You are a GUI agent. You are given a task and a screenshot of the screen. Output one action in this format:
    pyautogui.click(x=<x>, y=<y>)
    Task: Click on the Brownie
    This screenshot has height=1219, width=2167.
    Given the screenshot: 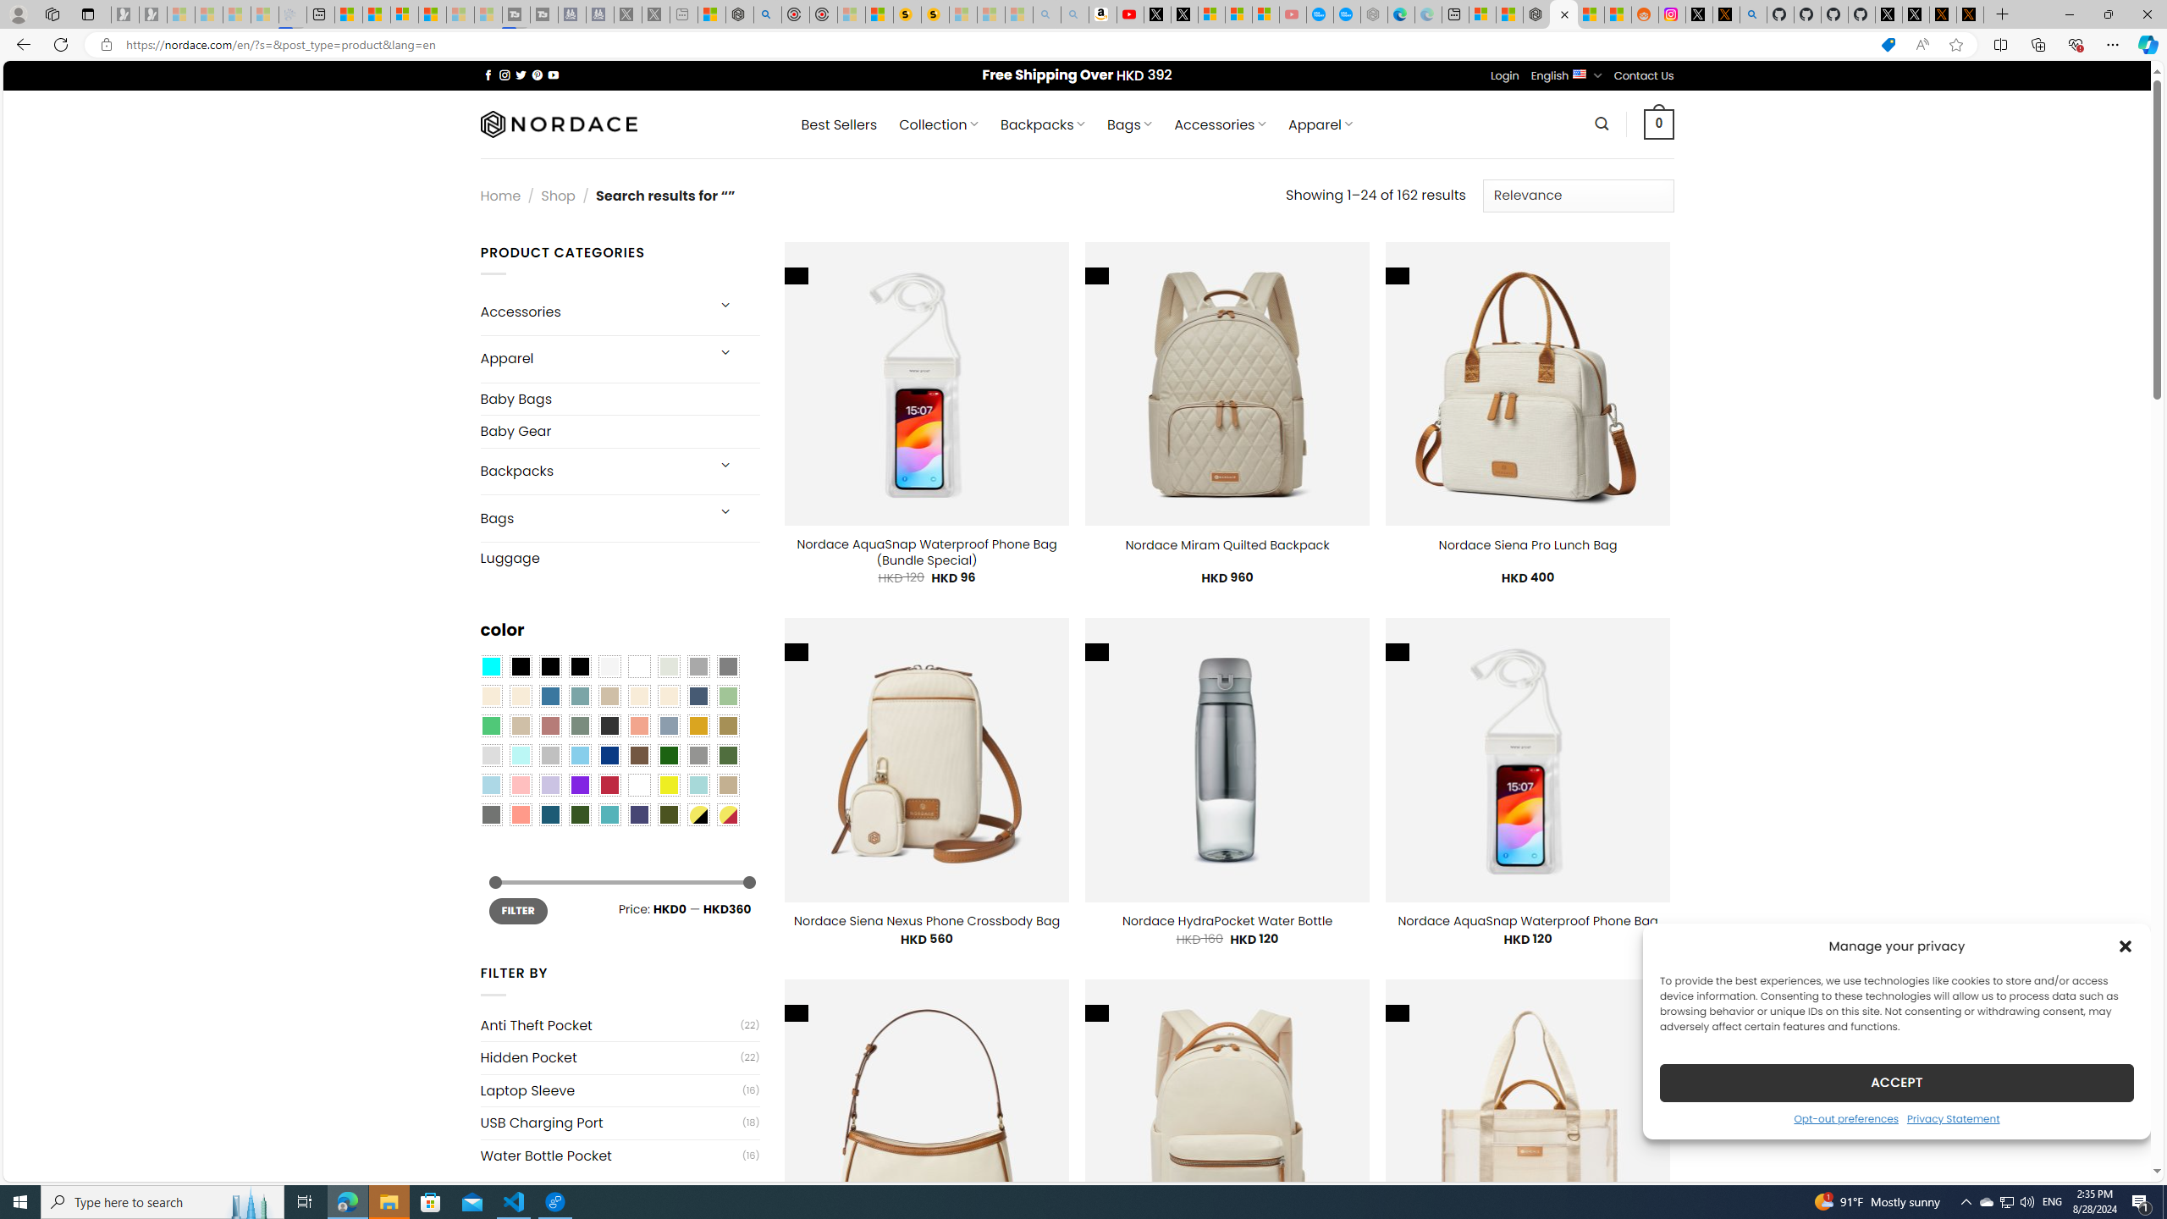 What is the action you would take?
    pyautogui.click(x=609, y=696)
    